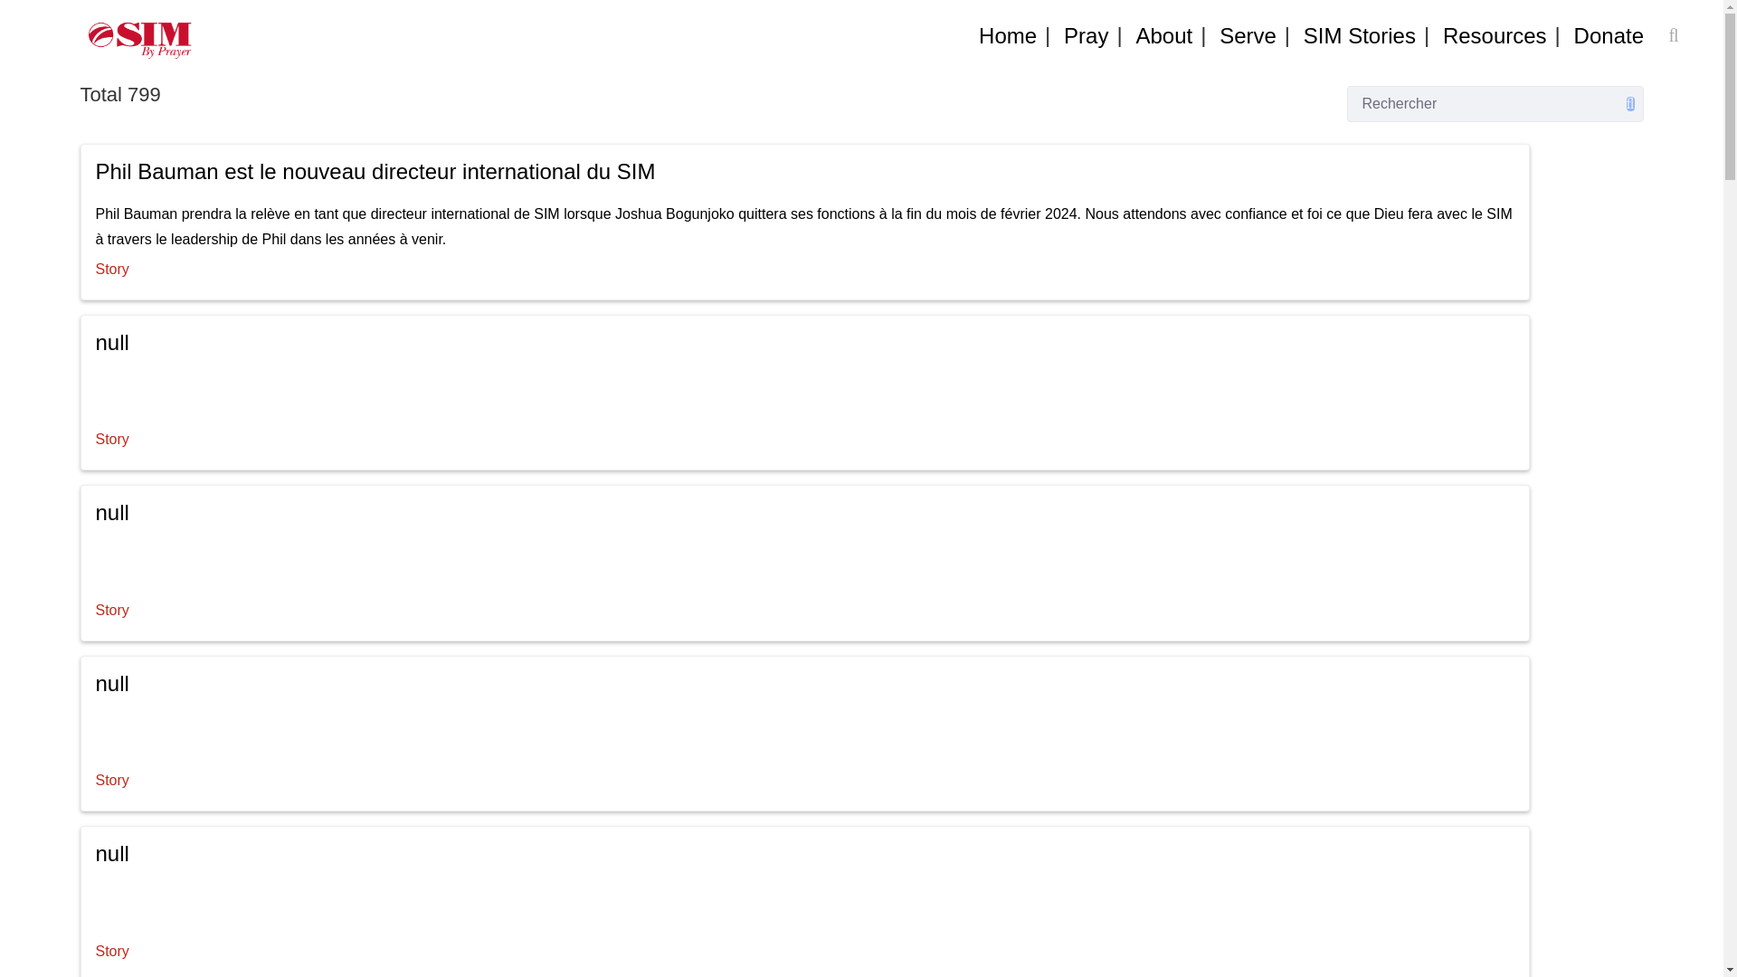 The image size is (1737, 977). I want to click on Resources, so click(1495, 36).